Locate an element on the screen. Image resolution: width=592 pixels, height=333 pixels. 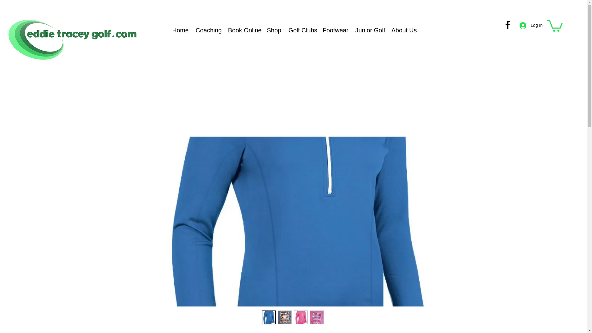
Book Online is located at coordinates (242, 30).